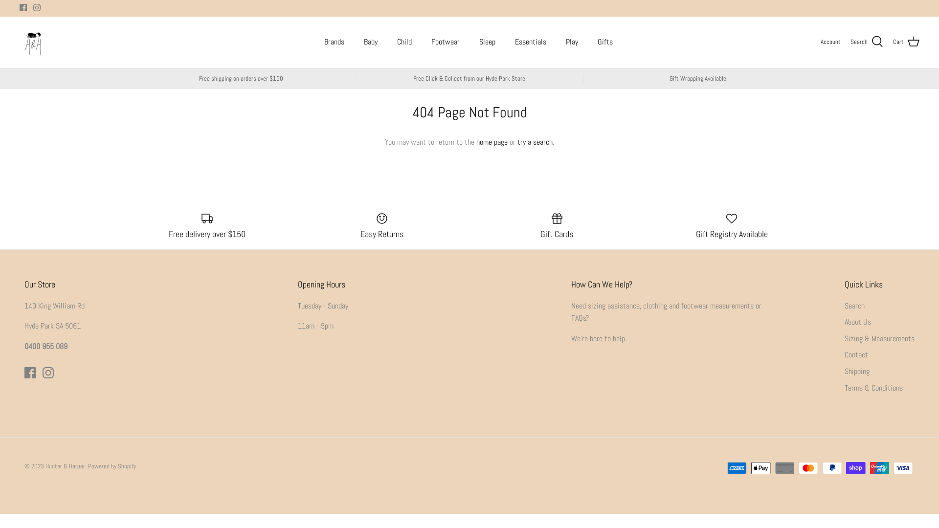  I want to click on Cart, so click(906, 42).